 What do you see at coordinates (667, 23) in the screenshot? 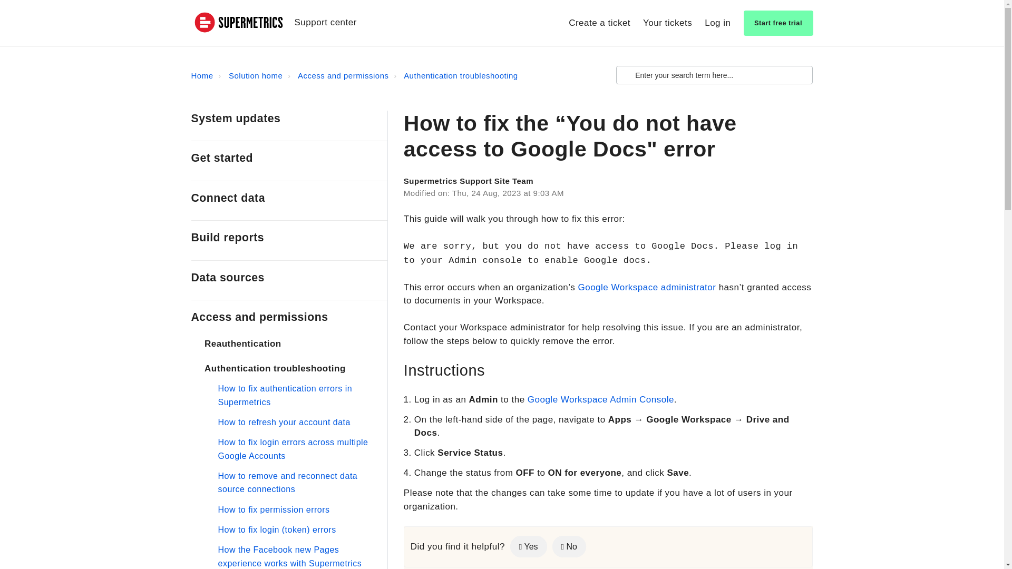
I see `Your tickets` at bounding box center [667, 23].